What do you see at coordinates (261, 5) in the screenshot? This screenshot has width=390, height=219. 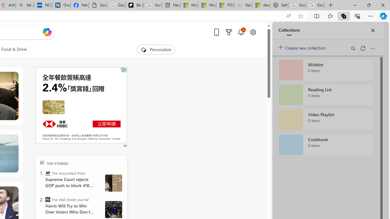 I see `Aberdeen, Hong Kong SAR hourly forecast | Microsoft Weather` at bounding box center [261, 5].